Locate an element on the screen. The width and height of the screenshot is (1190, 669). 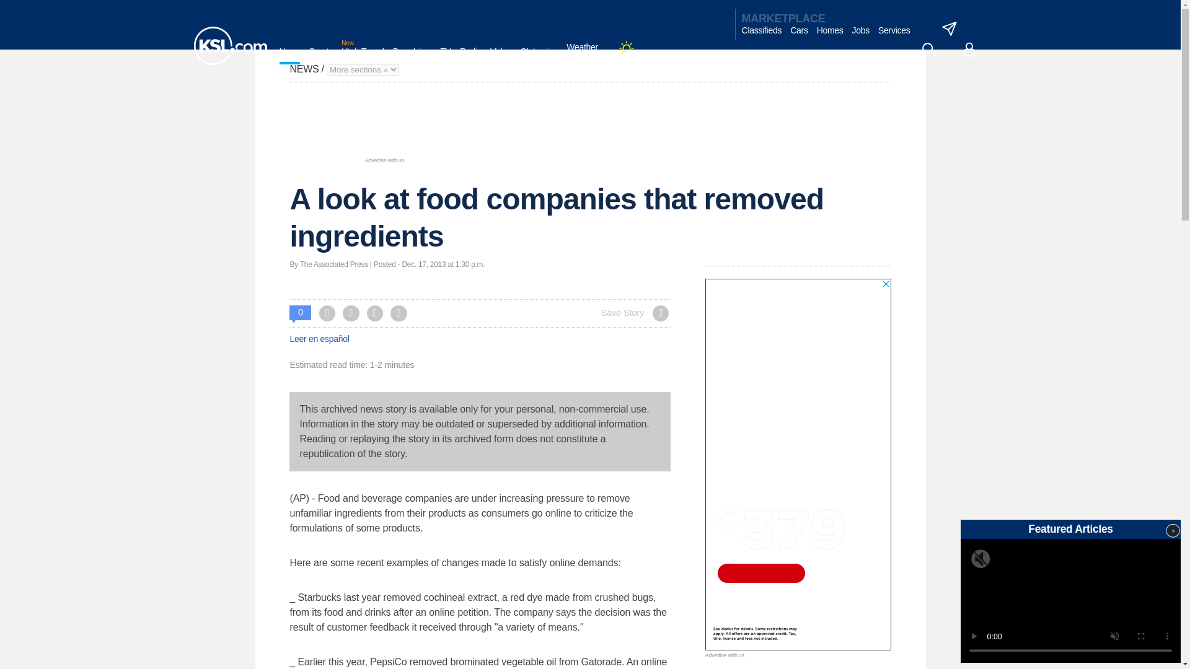
search is located at coordinates (928, 50).